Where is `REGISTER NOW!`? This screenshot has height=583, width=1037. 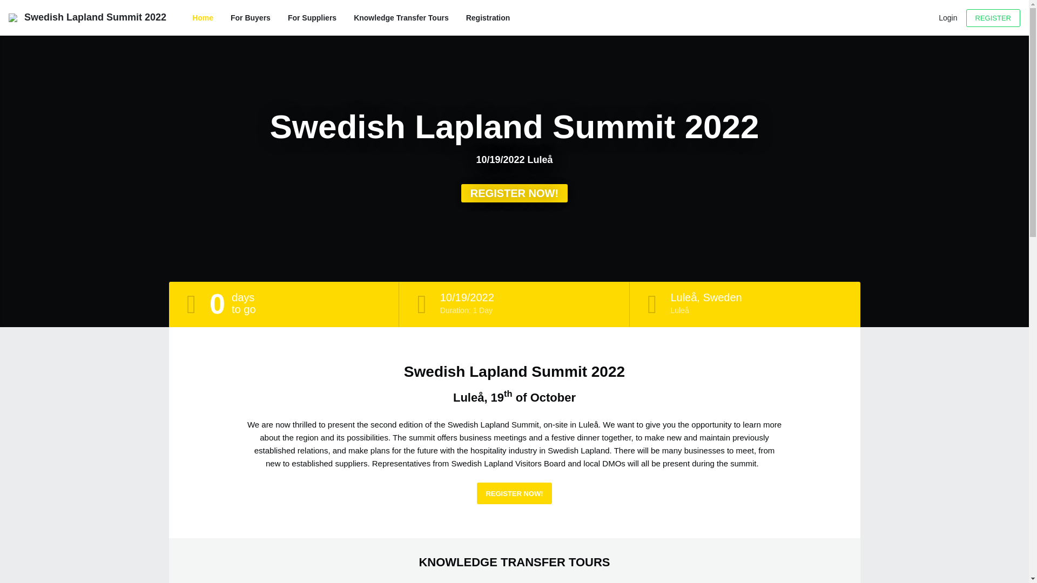
REGISTER NOW! is located at coordinates (514, 493).